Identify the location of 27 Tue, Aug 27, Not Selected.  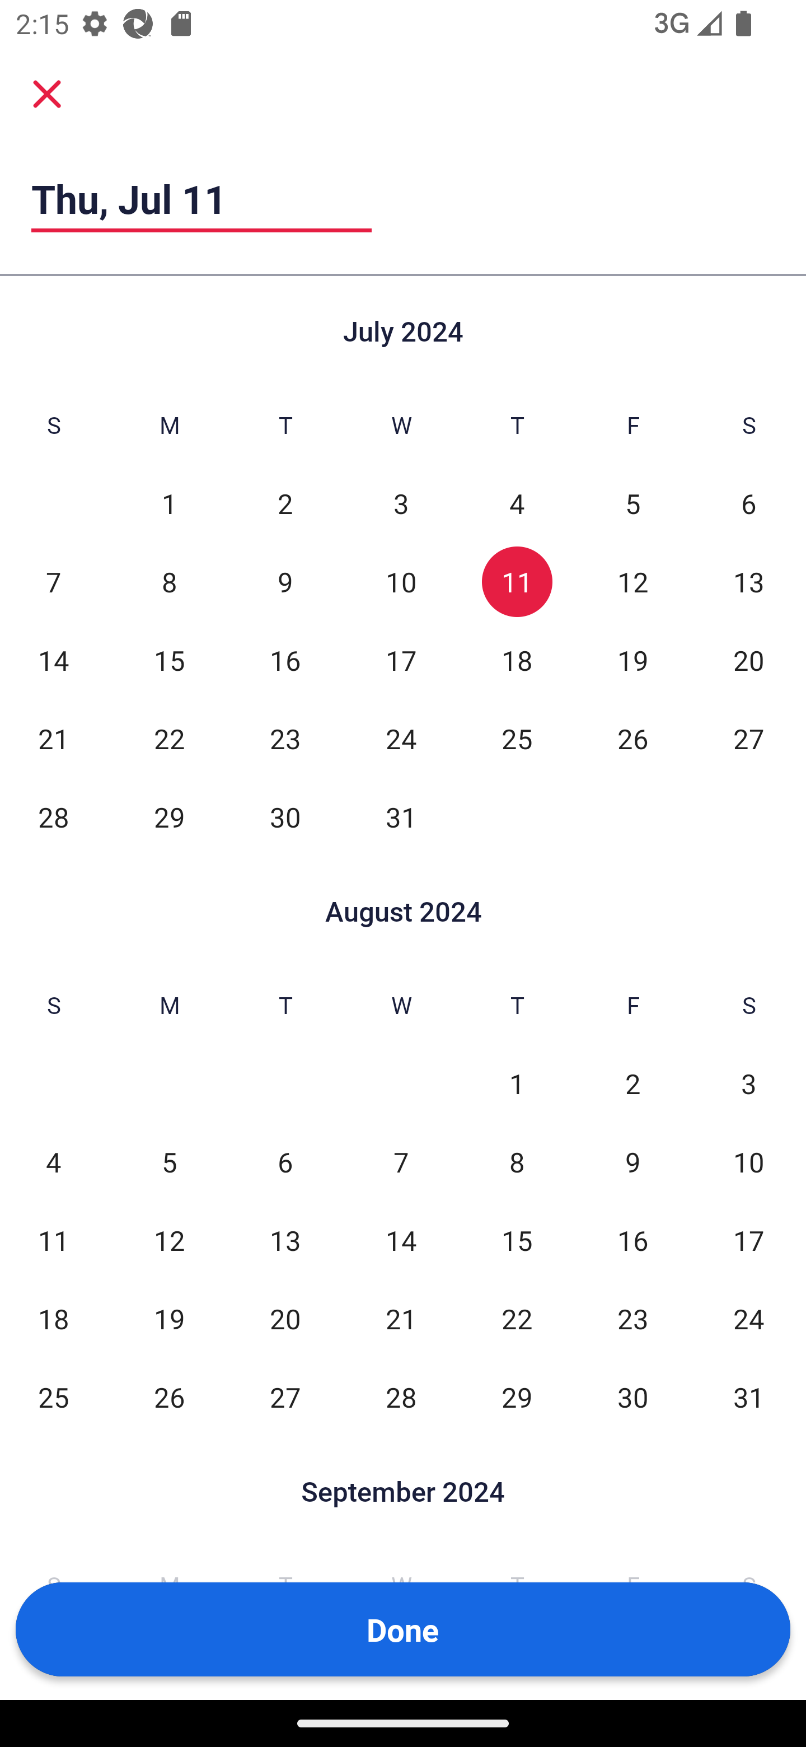
(285, 1396).